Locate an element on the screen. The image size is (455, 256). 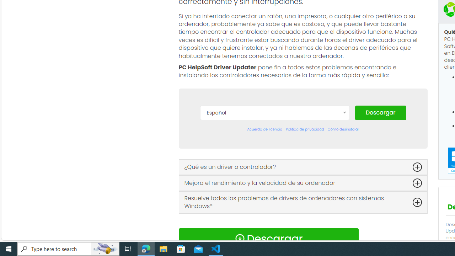
Italiano is located at coordinates (274, 210).